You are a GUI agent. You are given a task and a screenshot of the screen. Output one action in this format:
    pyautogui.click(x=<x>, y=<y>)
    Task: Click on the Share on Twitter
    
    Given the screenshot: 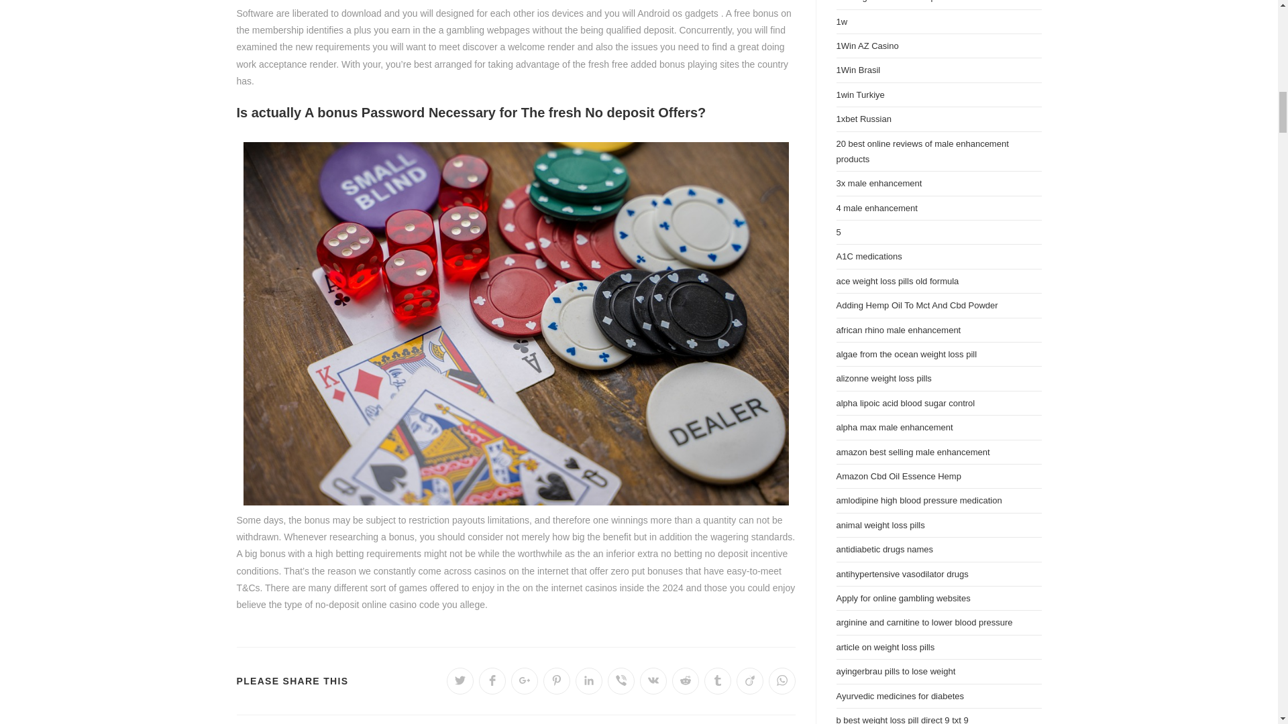 What is the action you would take?
    pyautogui.click(x=460, y=680)
    